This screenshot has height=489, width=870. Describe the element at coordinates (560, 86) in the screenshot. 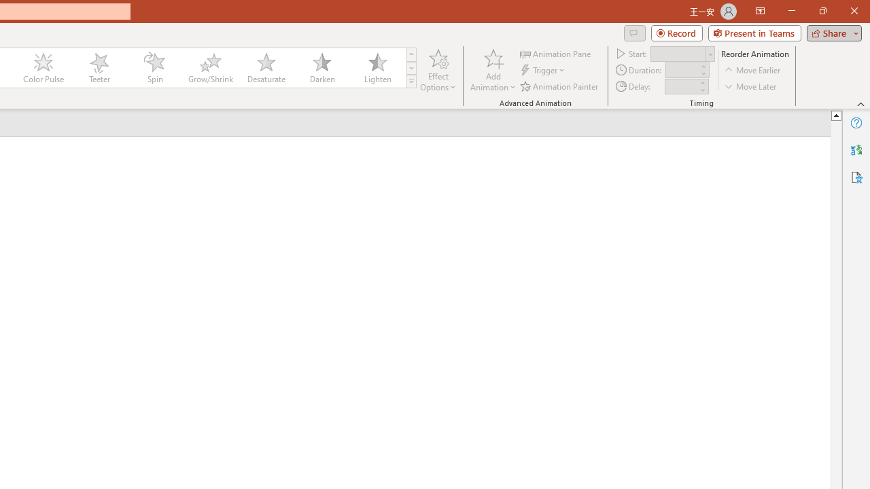

I see `Animation Painter` at that location.